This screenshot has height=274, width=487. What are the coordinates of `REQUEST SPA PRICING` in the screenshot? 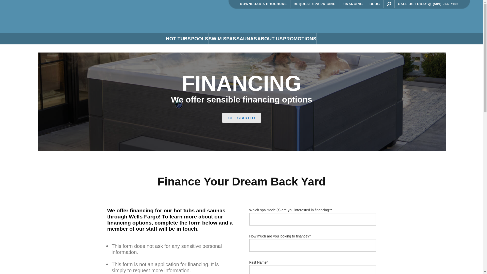 It's located at (315, 4).